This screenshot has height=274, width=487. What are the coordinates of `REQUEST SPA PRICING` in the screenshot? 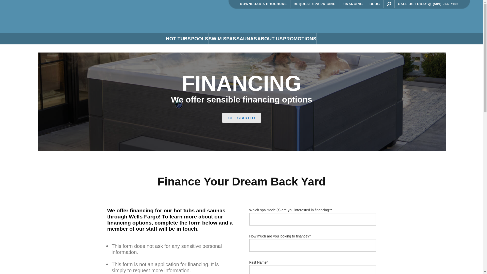 It's located at (315, 4).